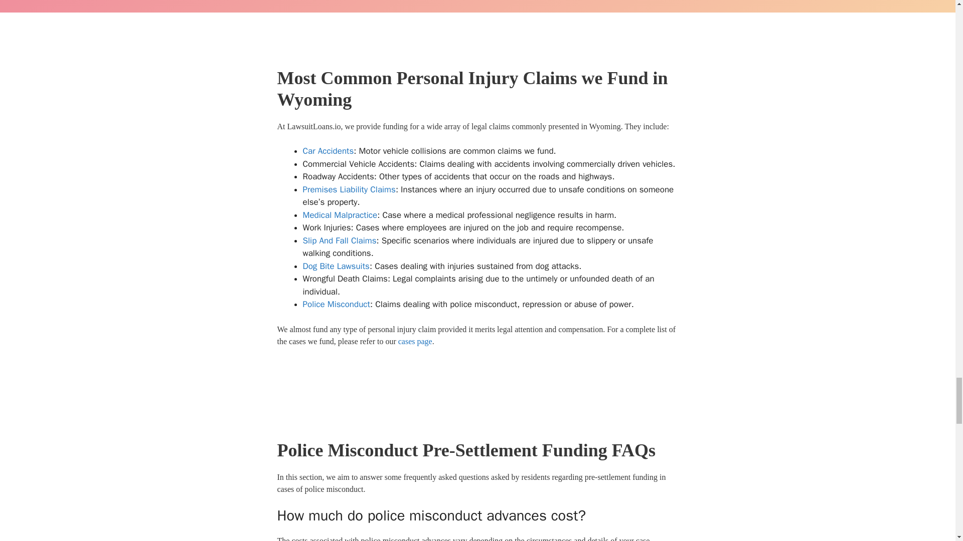  What do you see at coordinates (349, 189) in the screenshot?
I see `Premises Liability Claims` at bounding box center [349, 189].